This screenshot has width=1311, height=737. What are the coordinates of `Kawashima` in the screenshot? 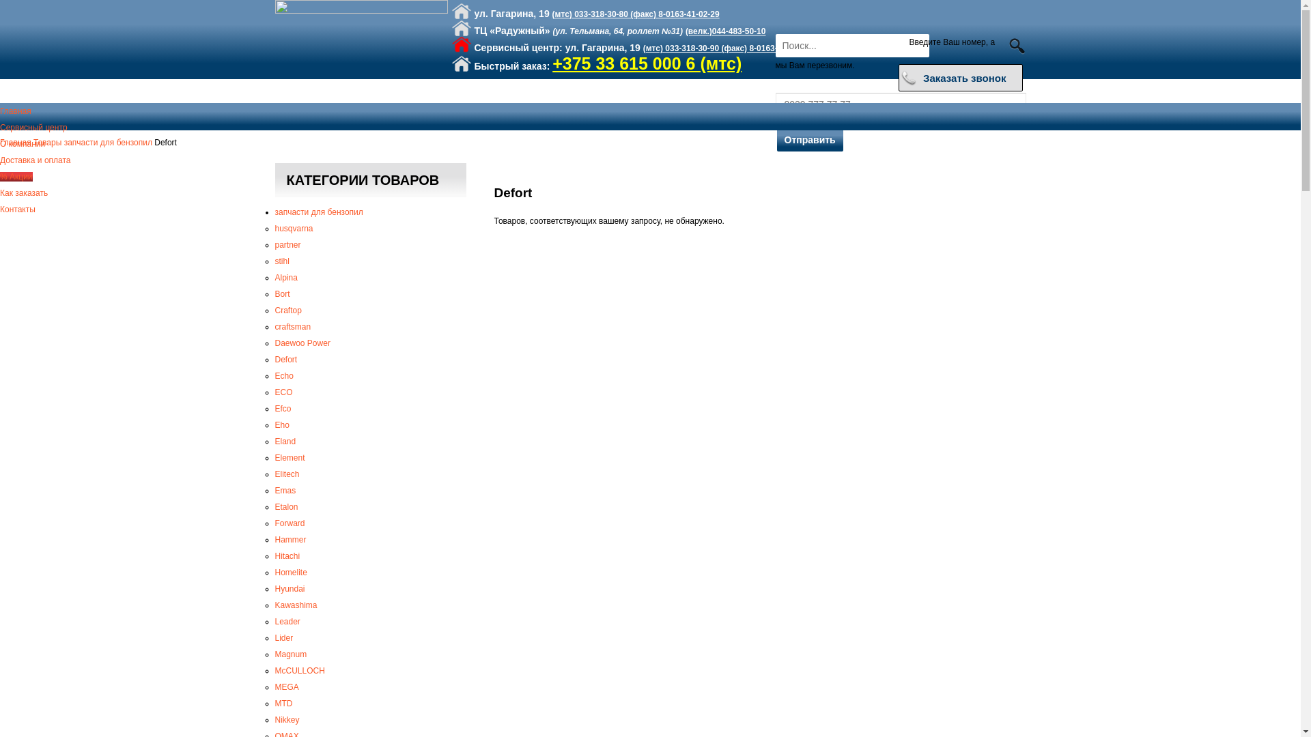 It's located at (296, 605).